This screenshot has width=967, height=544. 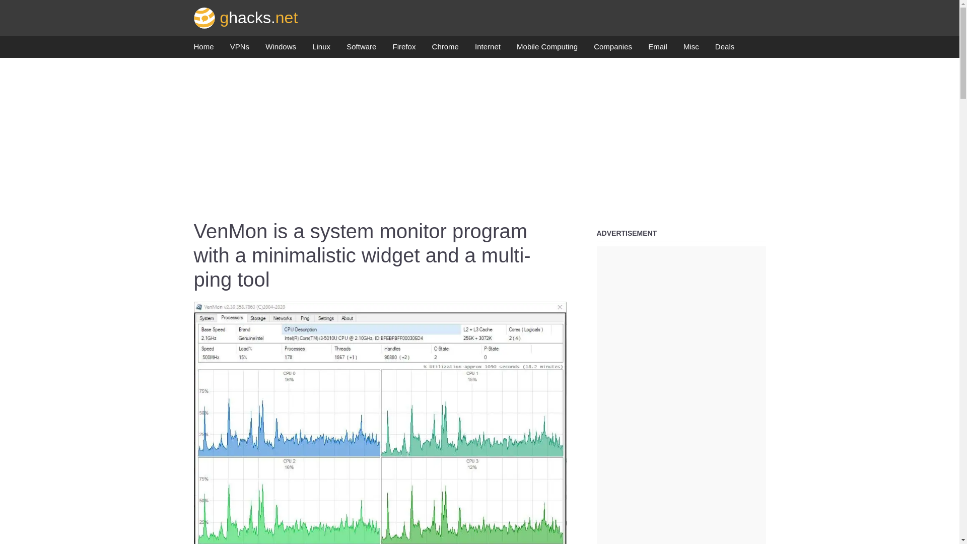 What do you see at coordinates (280, 49) in the screenshot?
I see `Windows` at bounding box center [280, 49].